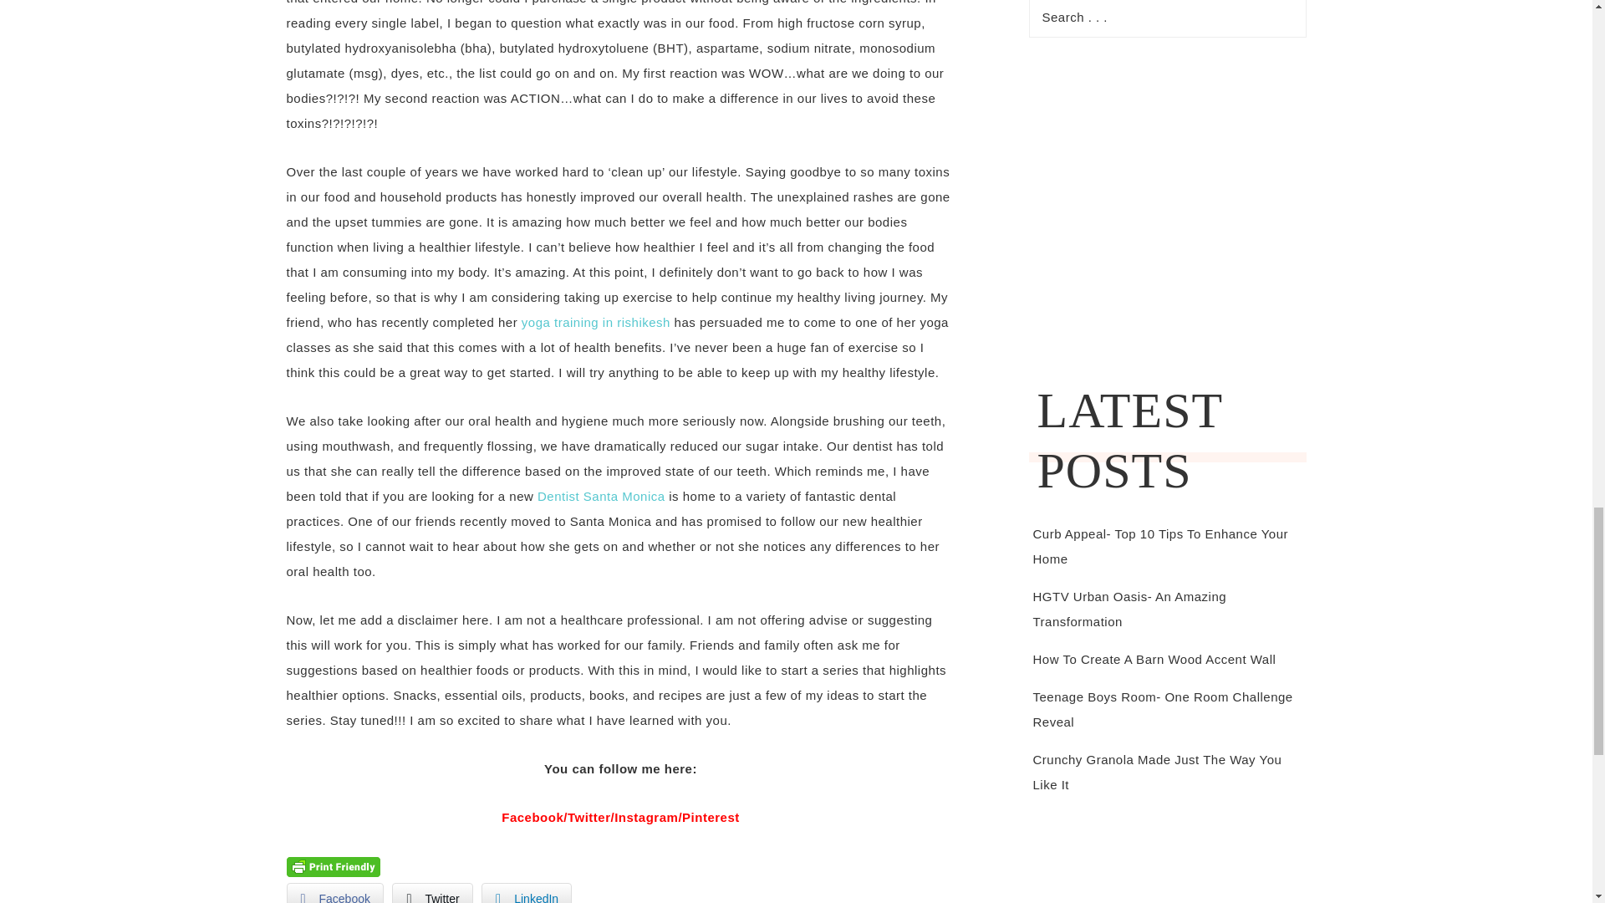  I want to click on Pinterest, so click(711, 817).